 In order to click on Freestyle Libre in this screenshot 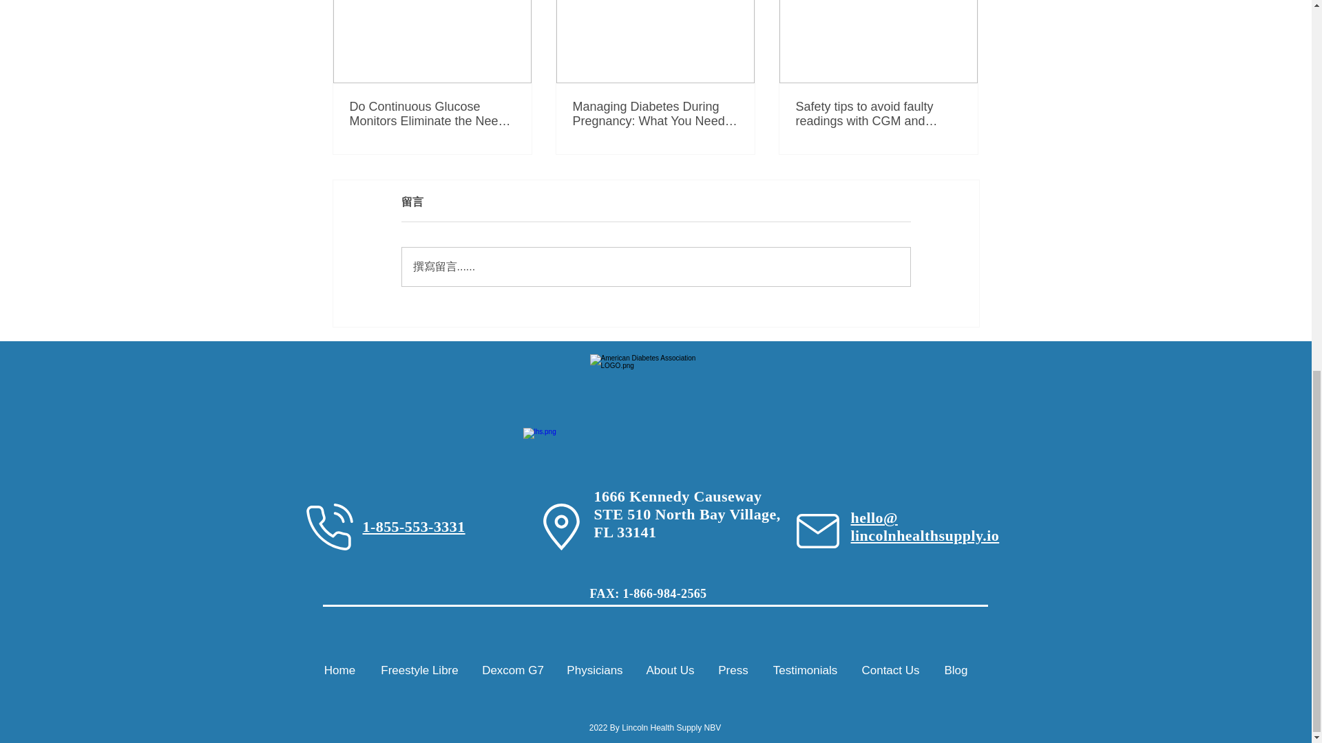, I will do `click(419, 671)`.